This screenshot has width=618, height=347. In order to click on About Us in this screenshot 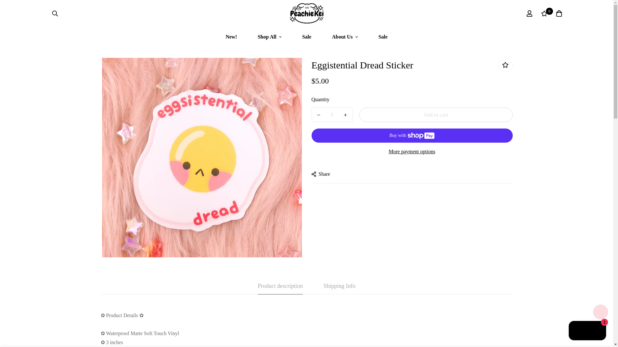, I will do `click(344, 37)`.